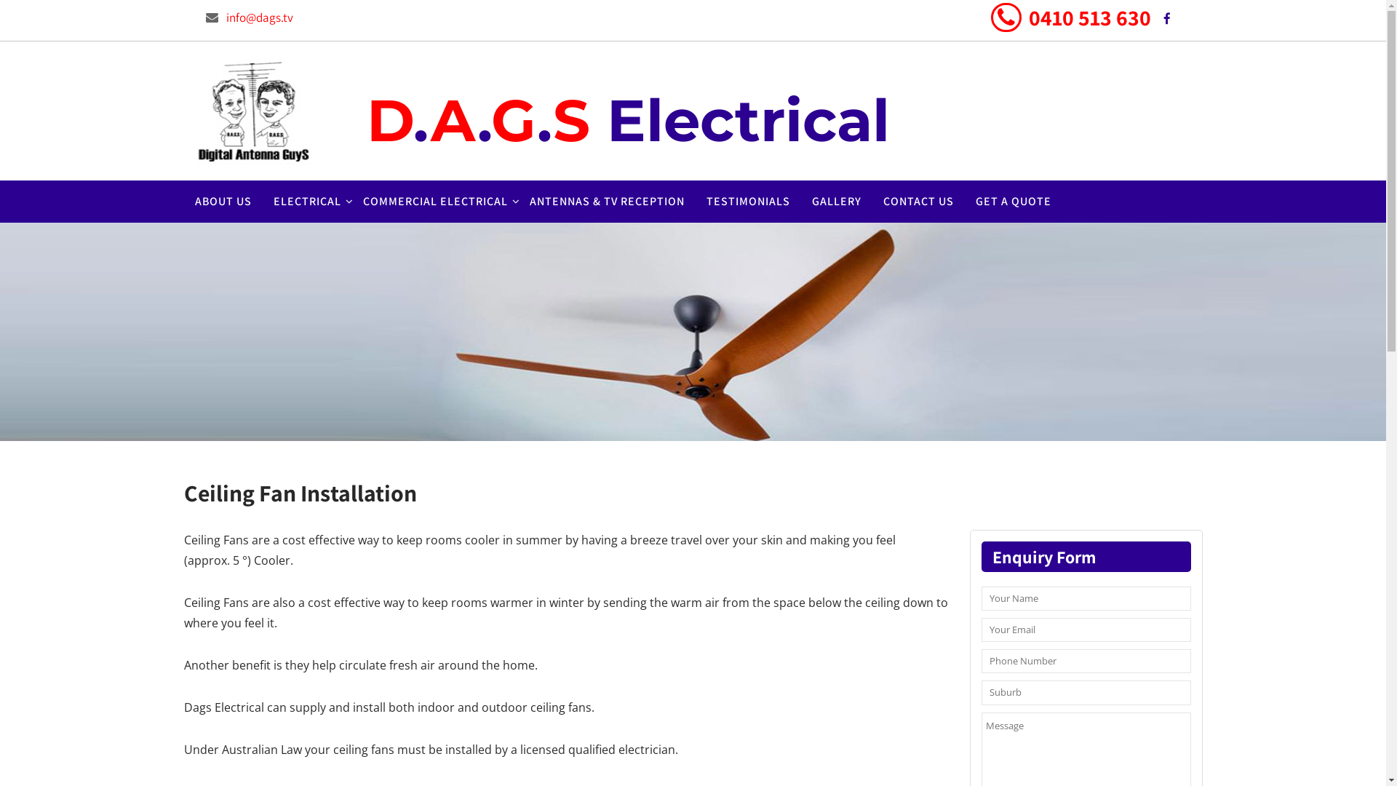 This screenshot has width=1397, height=786. What do you see at coordinates (253, 170) in the screenshot?
I see `Dags Electrical` at bounding box center [253, 170].